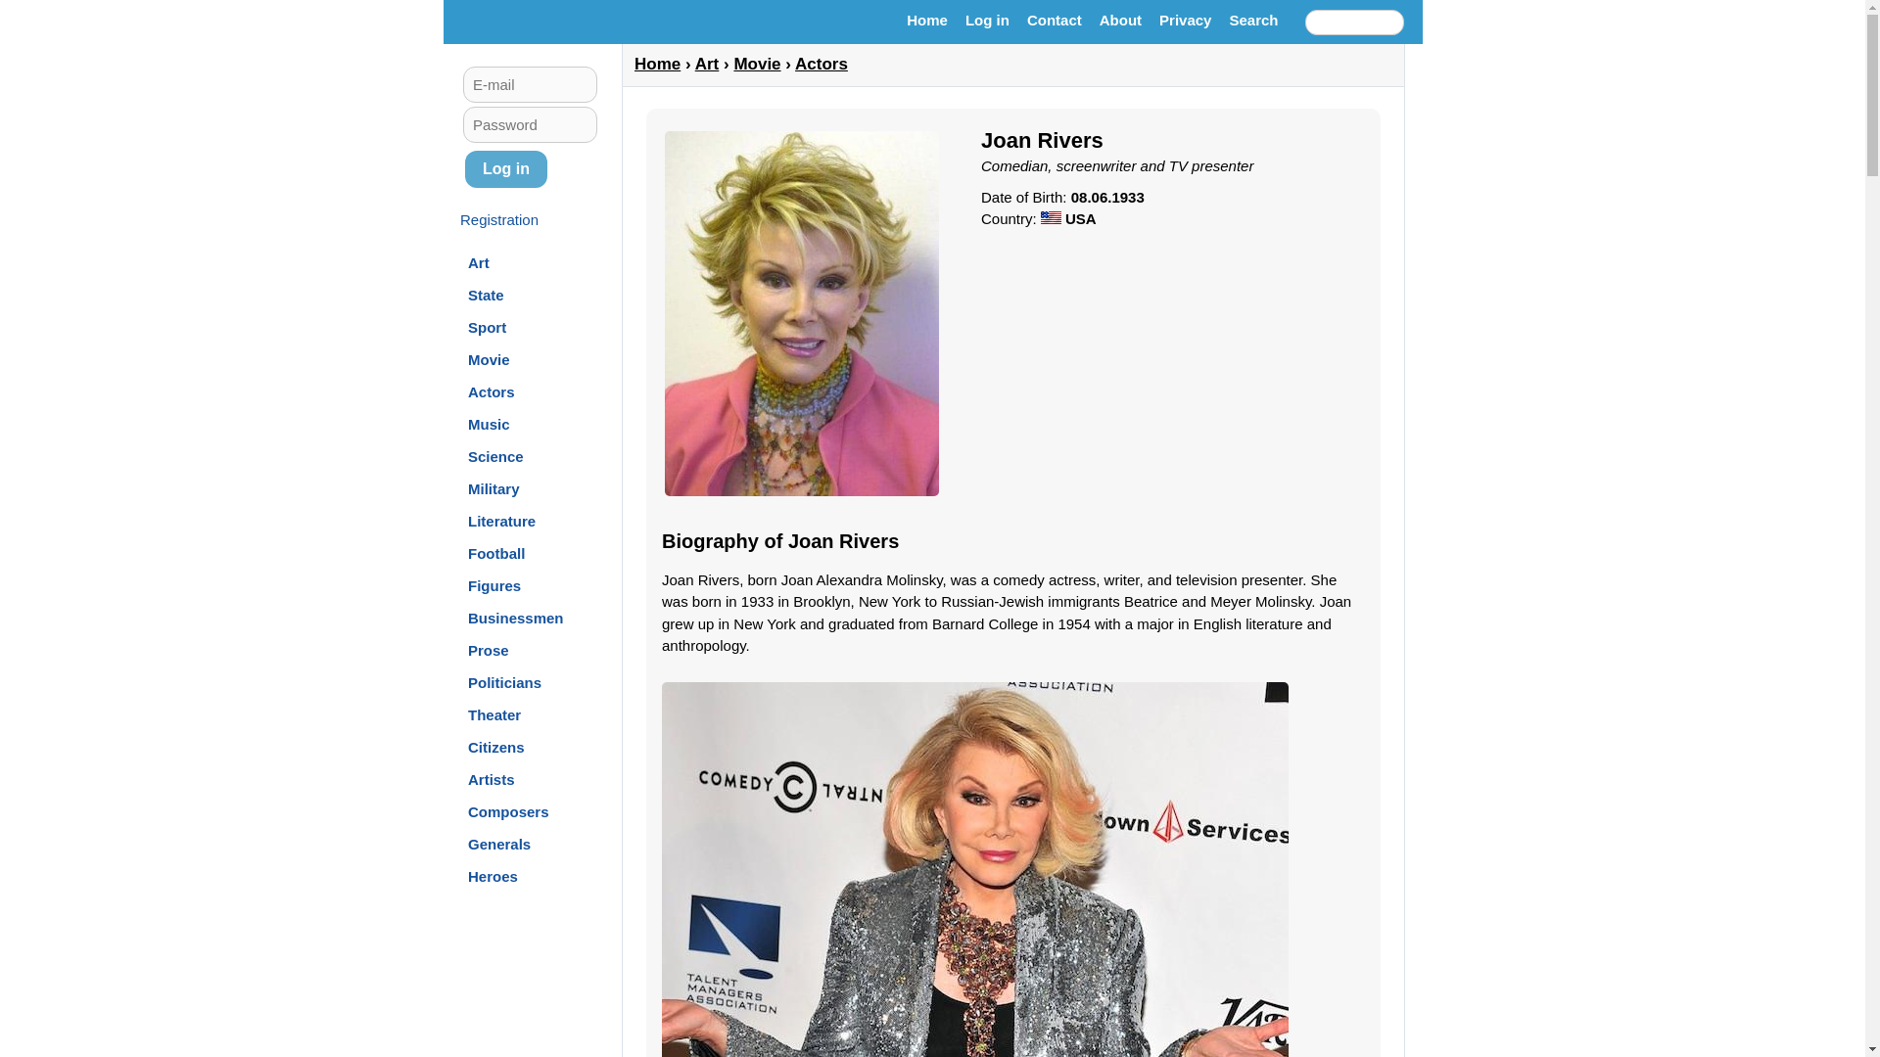 This screenshot has width=1880, height=1057. Describe the element at coordinates (495, 456) in the screenshot. I see `Science` at that location.